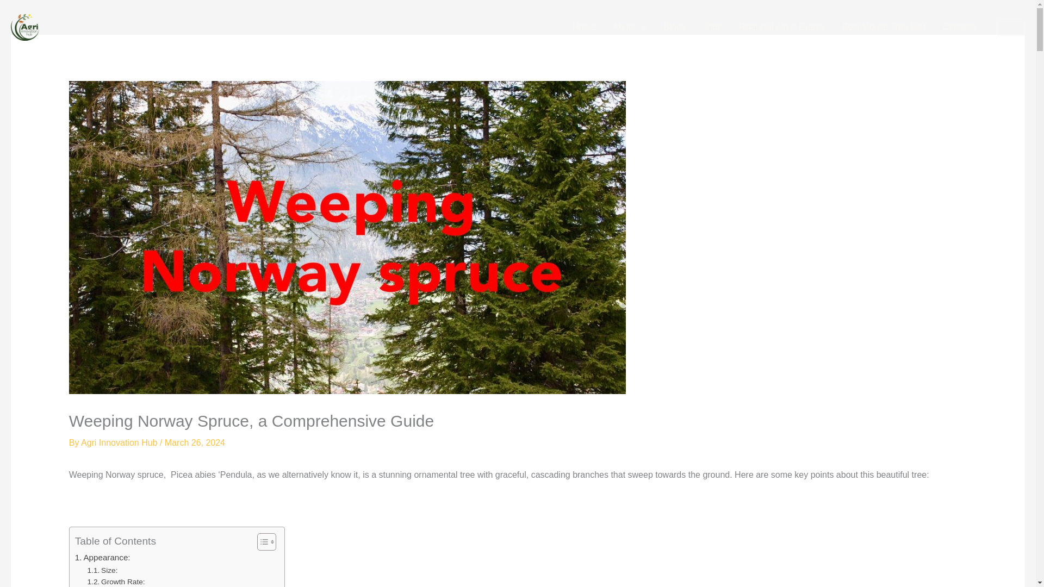 This screenshot has height=587, width=1044. Describe the element at coordinates (102, 570) in the screenshot. I see `Size:` at that location.